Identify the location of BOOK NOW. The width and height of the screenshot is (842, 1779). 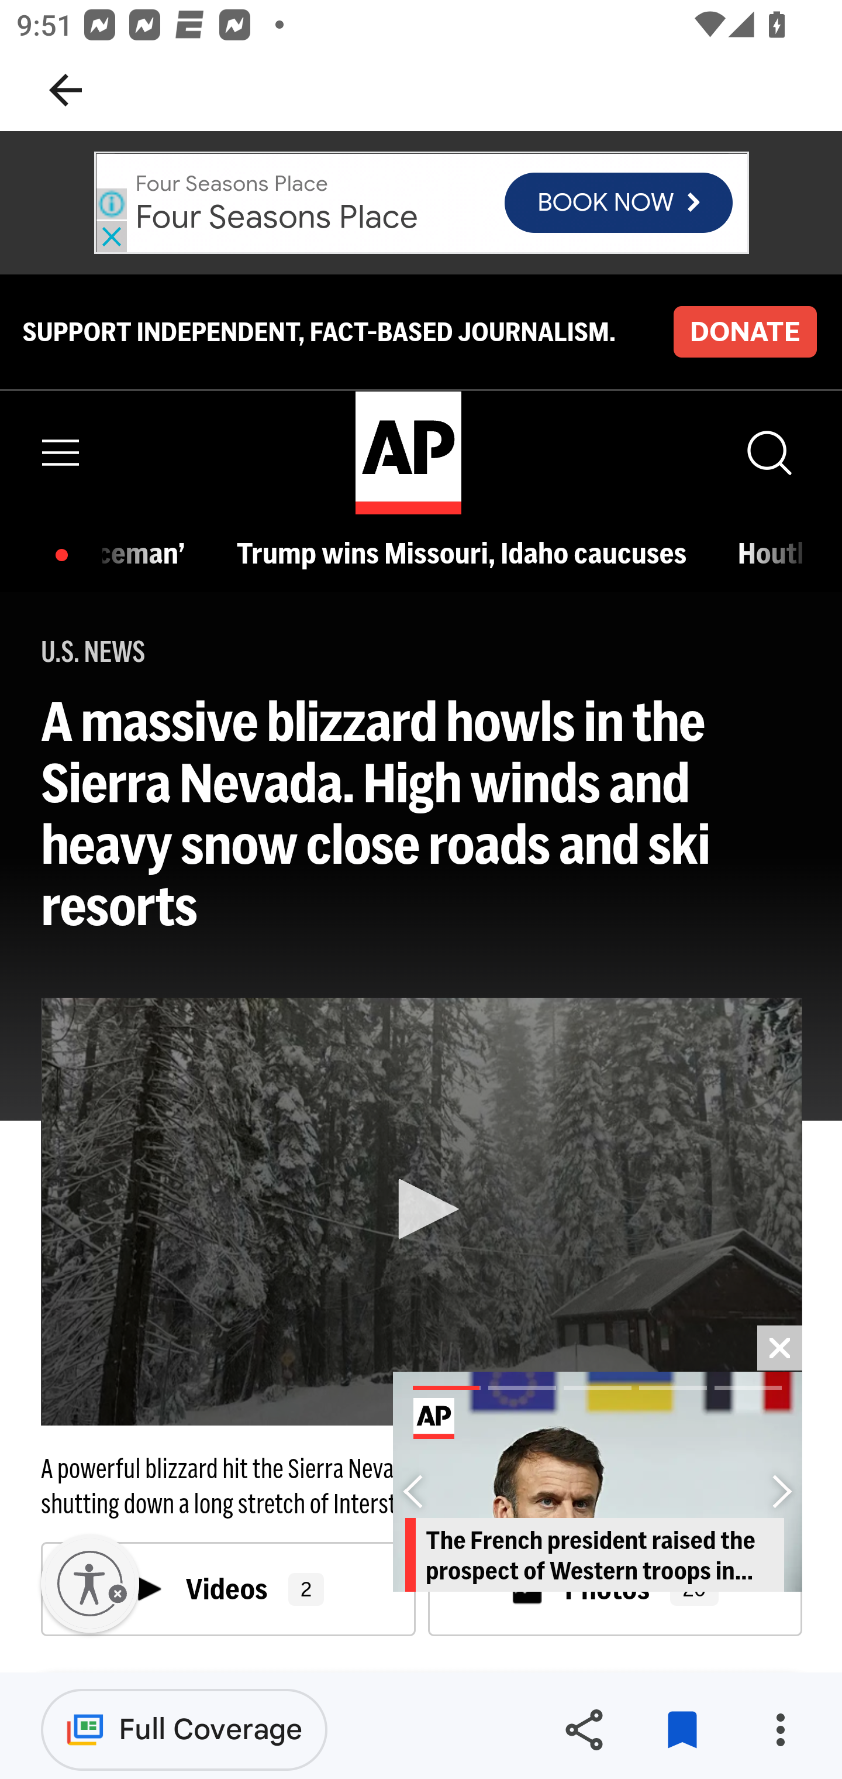
(619, 202).